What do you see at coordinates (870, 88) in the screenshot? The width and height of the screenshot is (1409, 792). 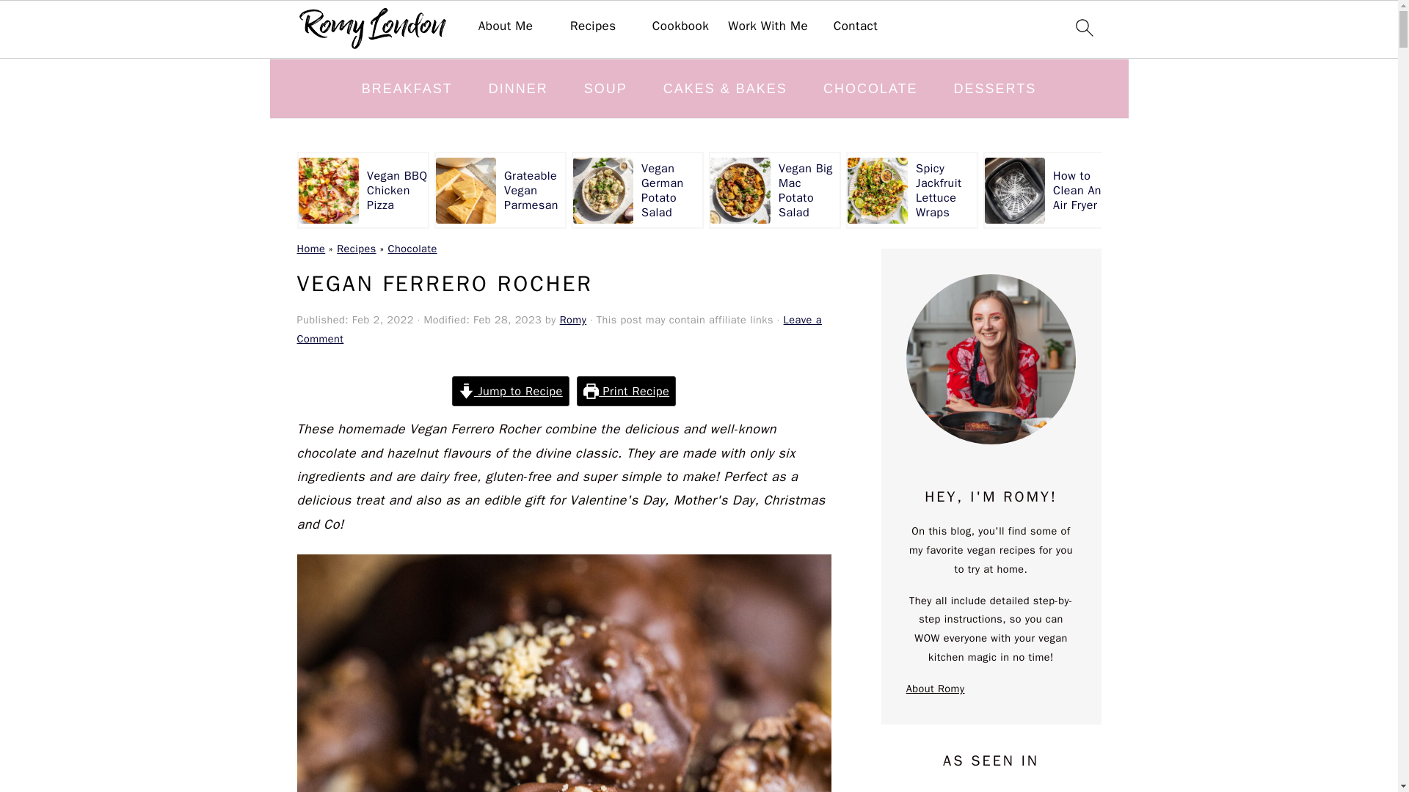 I see `CHOCOLATE` at bounding box center [870, 88].